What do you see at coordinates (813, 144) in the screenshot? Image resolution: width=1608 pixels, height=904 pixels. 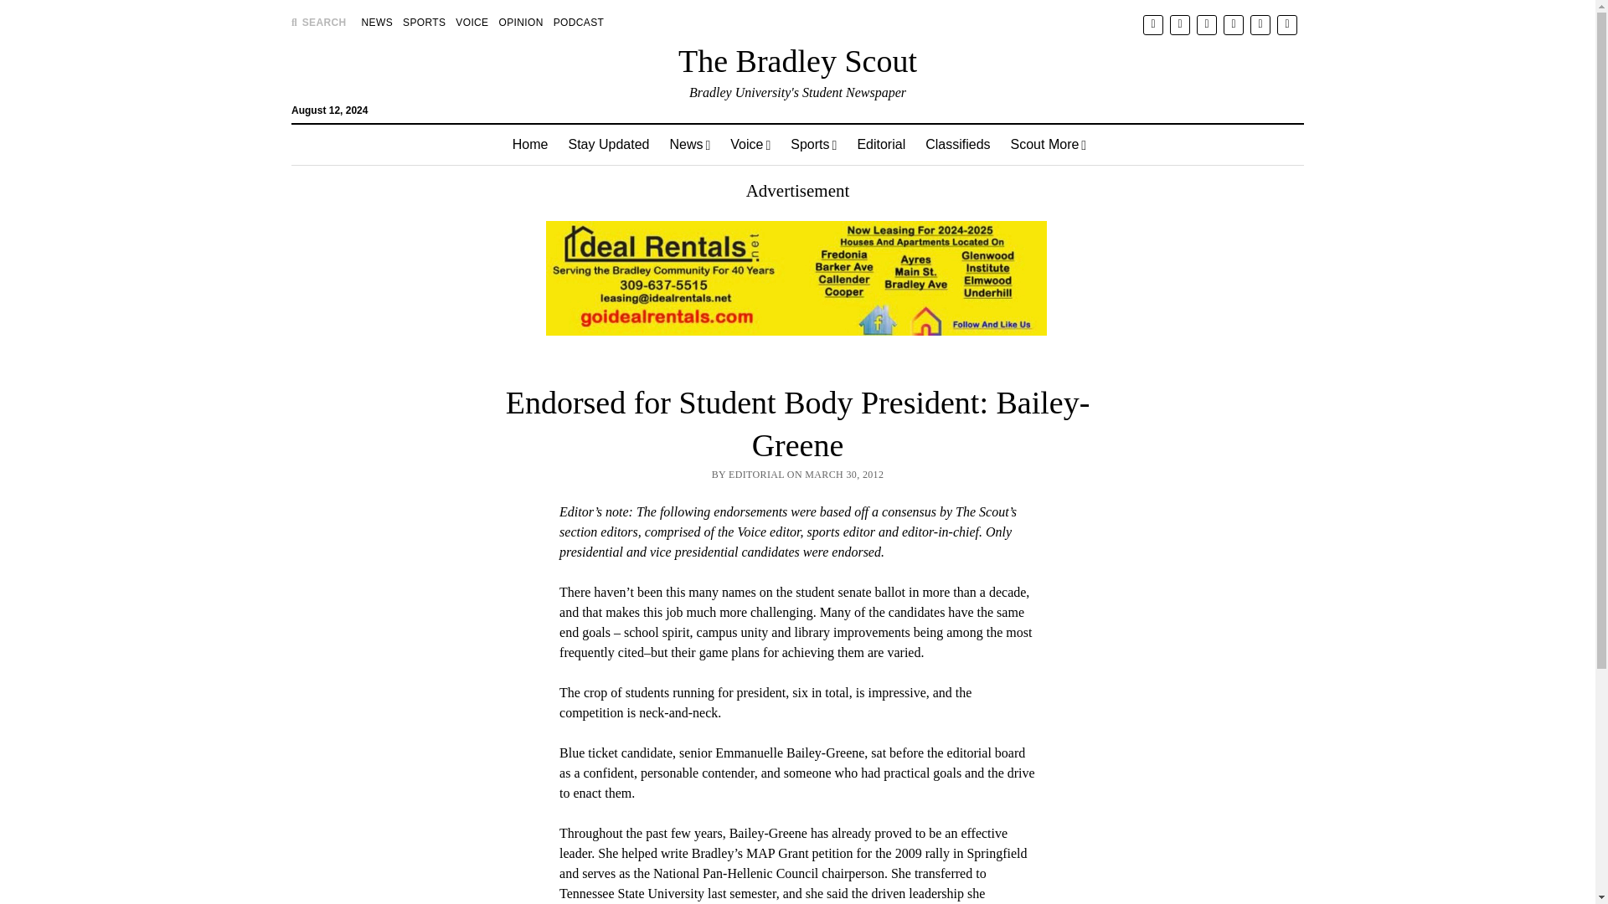 I see `Sports` at bounding box center [813, 144].